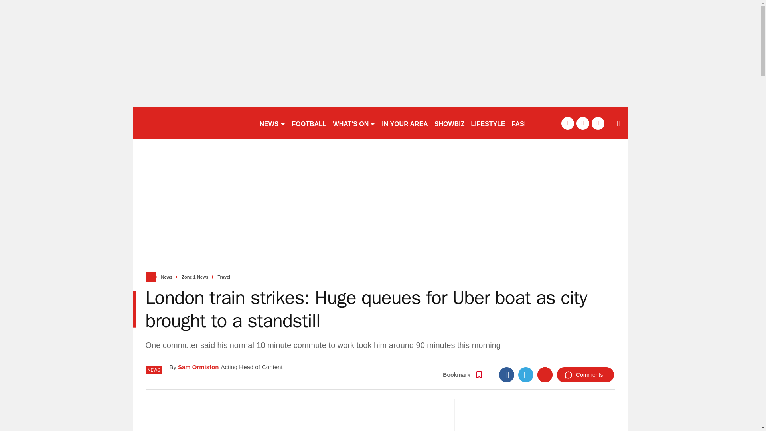  What do you see at coordinates (309, 123) in the screenshot?
I see `FOOTBALL` at bounding box center [309, 123].